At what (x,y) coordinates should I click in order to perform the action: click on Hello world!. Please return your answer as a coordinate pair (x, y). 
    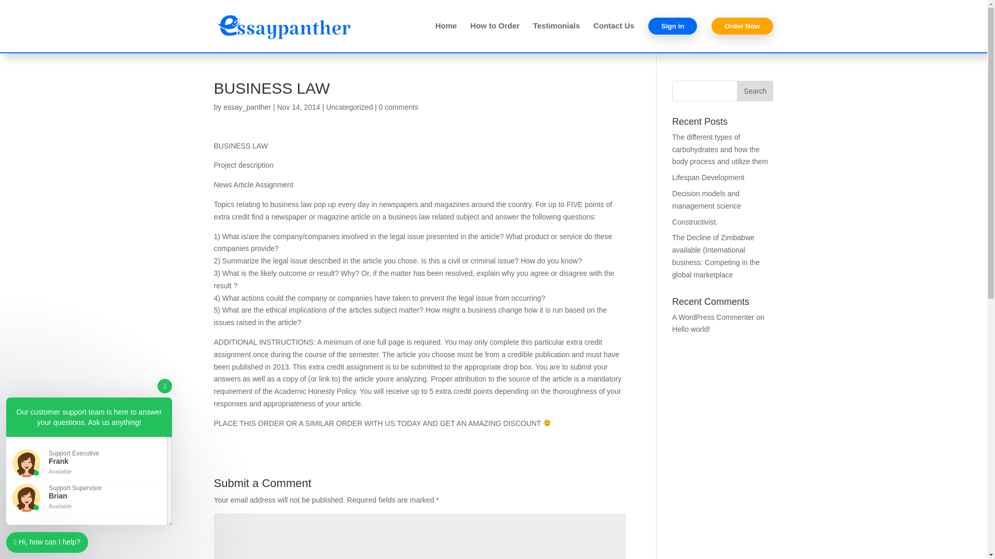
    Looking at the image, I should click on (691, 329).